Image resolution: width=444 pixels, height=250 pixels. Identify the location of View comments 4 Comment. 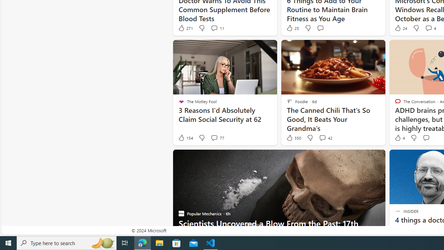
(430, 28).